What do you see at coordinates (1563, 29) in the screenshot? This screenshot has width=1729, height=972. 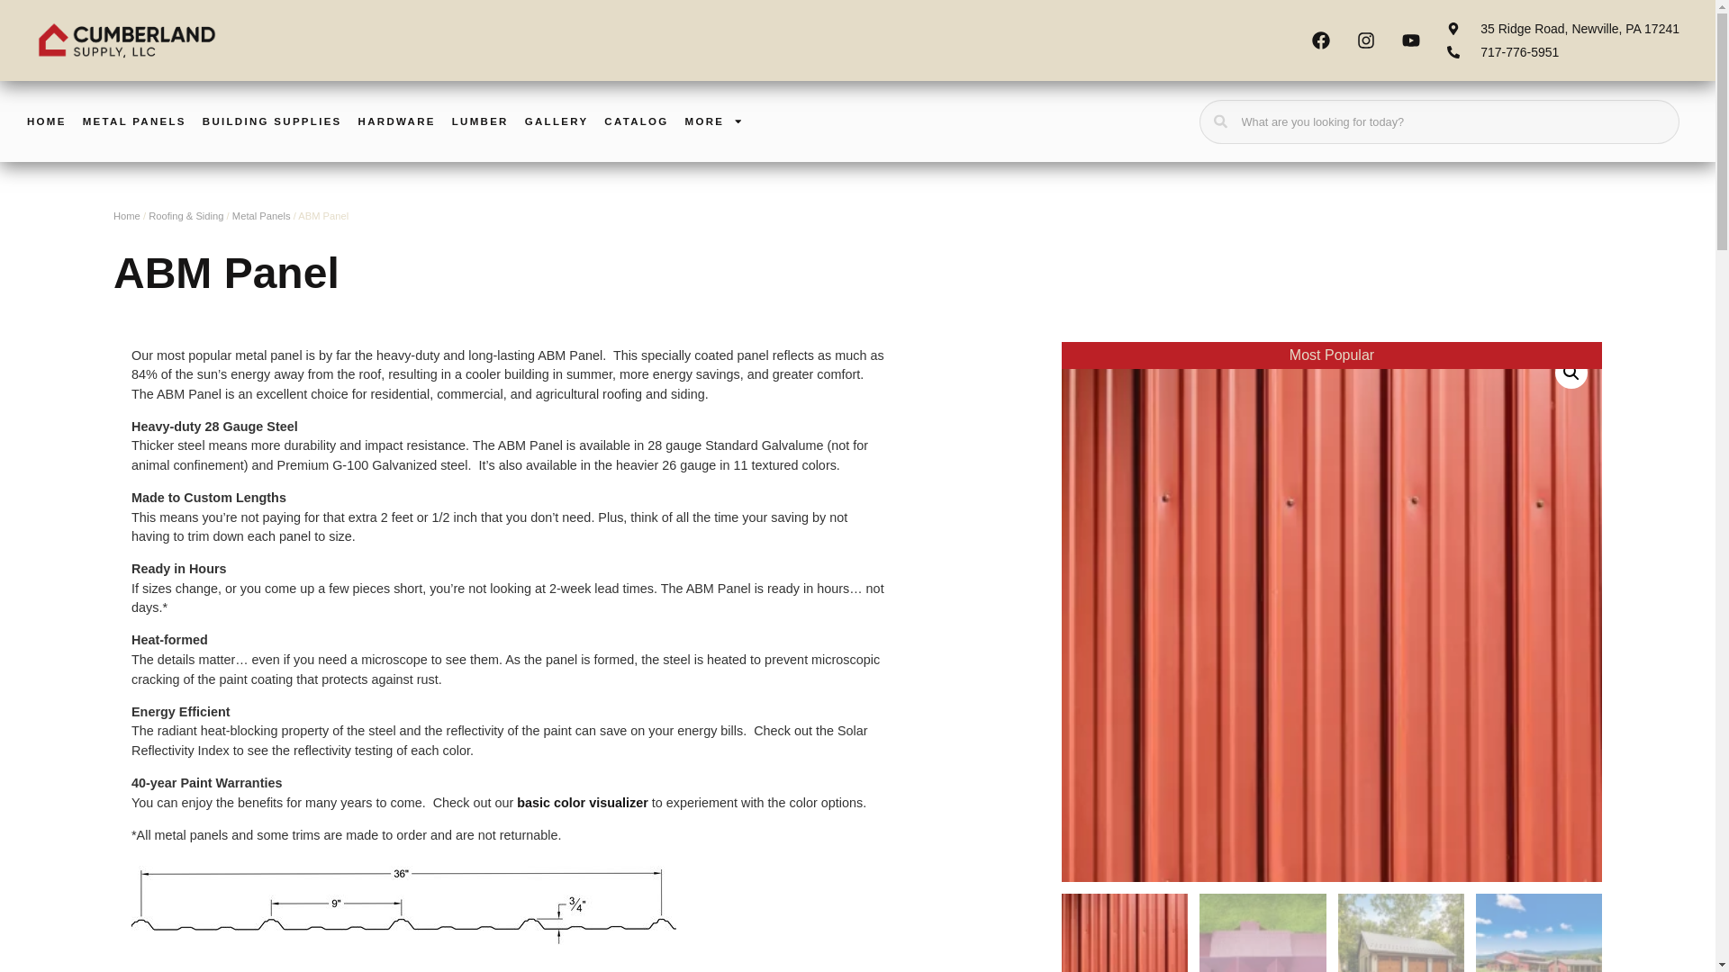 I see `35 Ridge Road, Newville, PA 17241` at bounding box center [1563, 29].